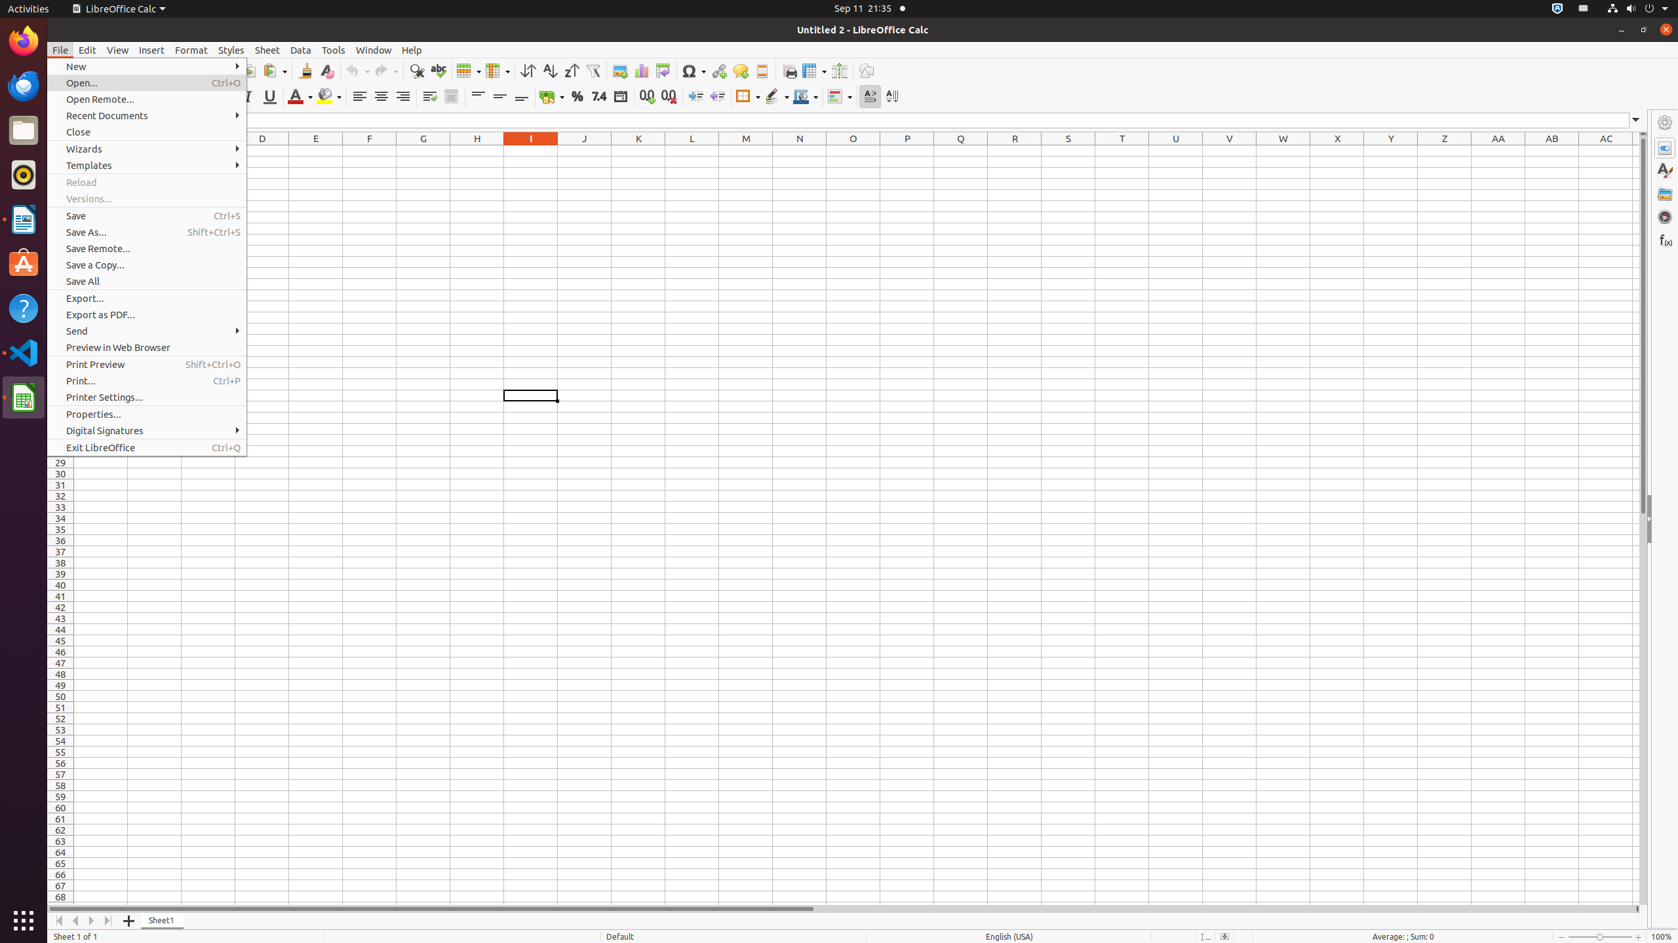 Image resolution: width=1678 pixels, height=943 pixels. What do you see at coordinates (300, 97) in the screenshot?
I see `Font Color` at bounding box center [300, 97].